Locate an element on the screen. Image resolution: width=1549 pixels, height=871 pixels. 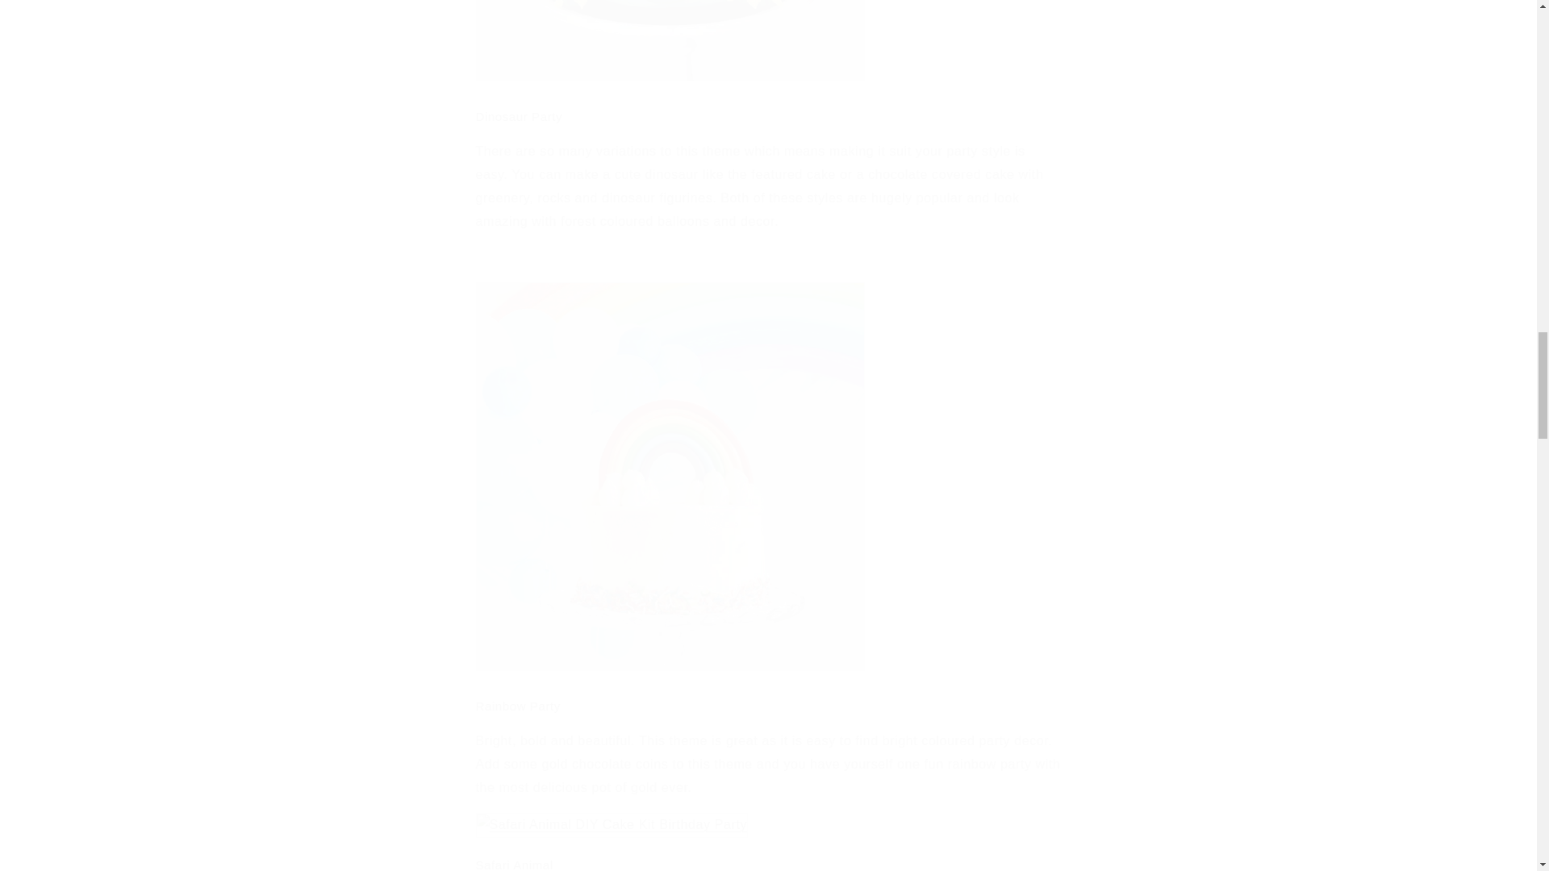
Safari Animal DIY Cake Kit Birthday Party is located at coordinates (612, 824).